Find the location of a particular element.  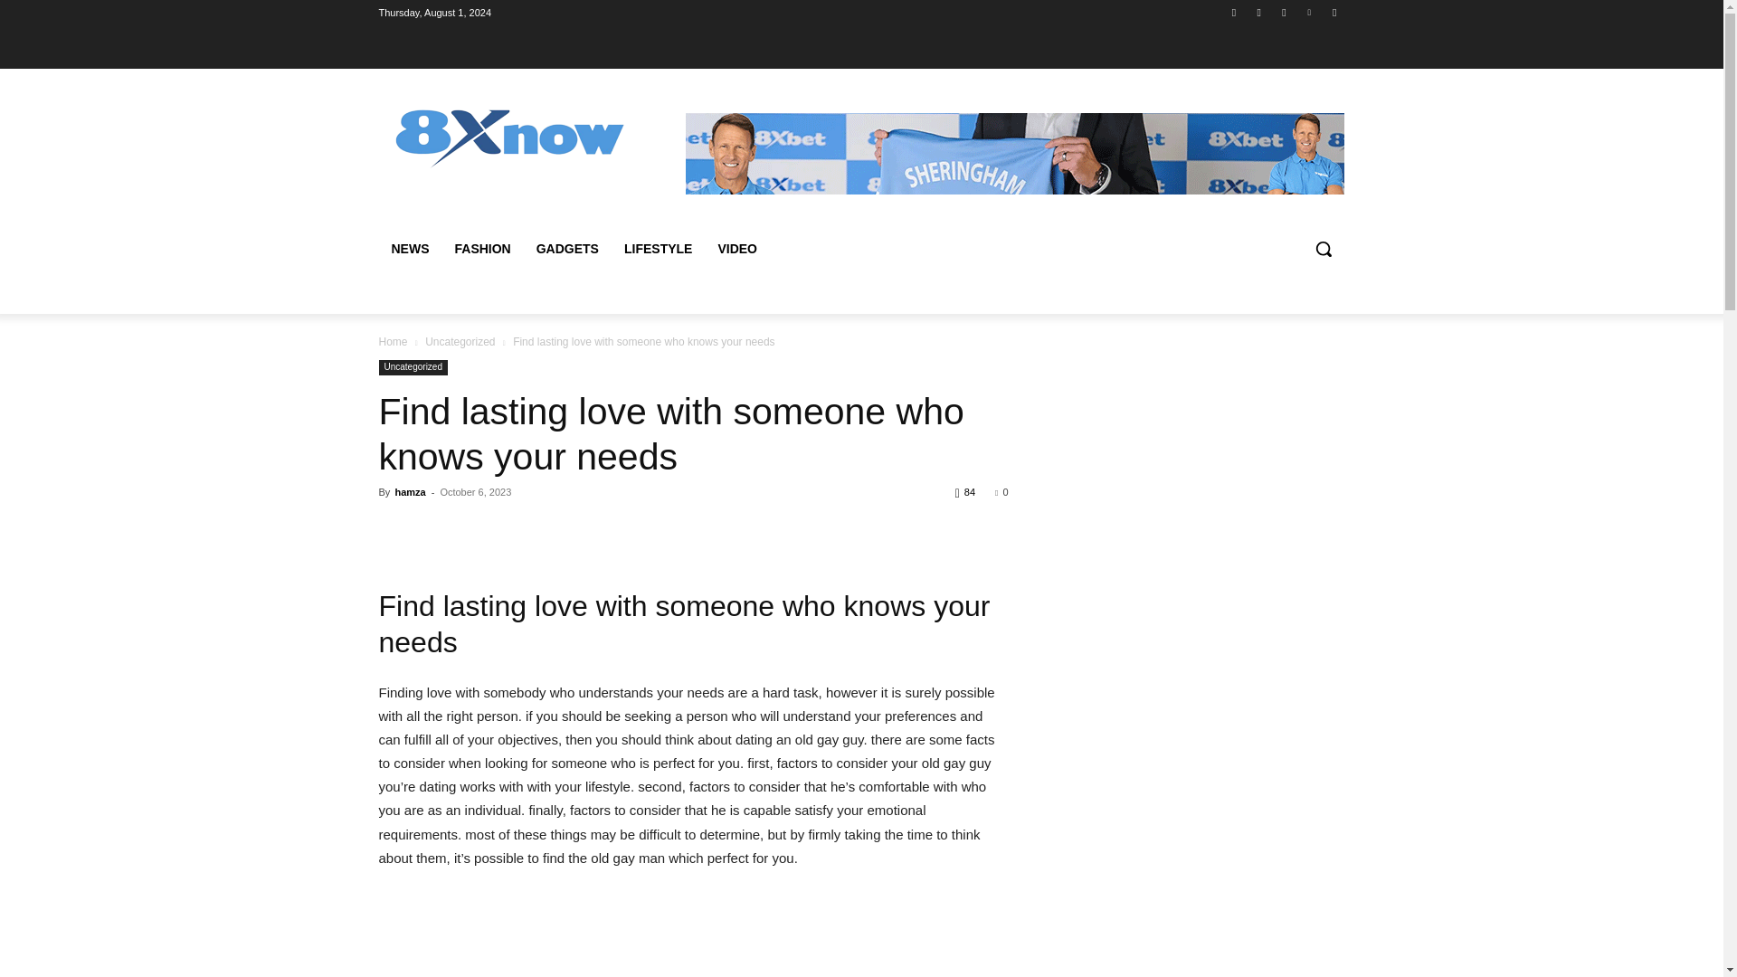

Instagram is located at coordinates (1259, 12).